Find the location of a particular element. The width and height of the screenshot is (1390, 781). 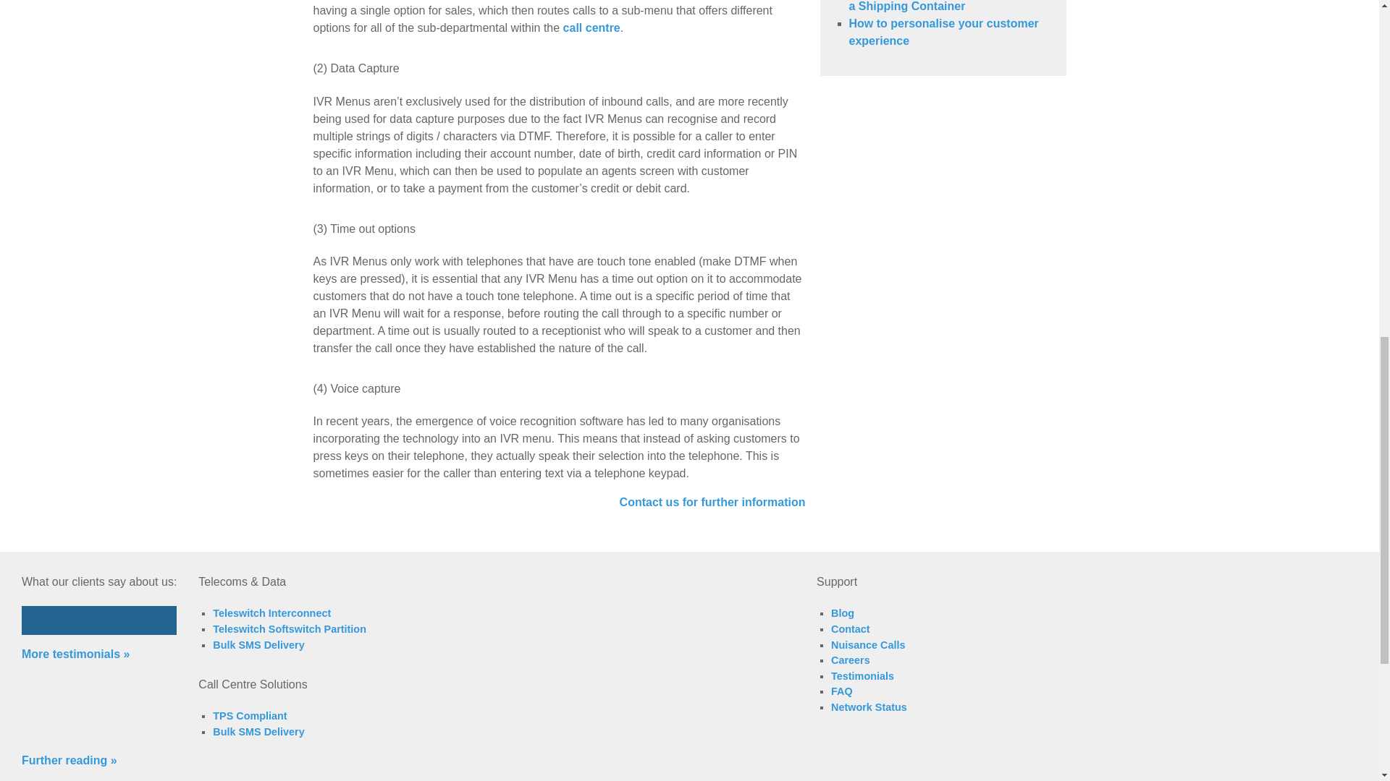

TPS Compliant is located at coordinates (249, 715).